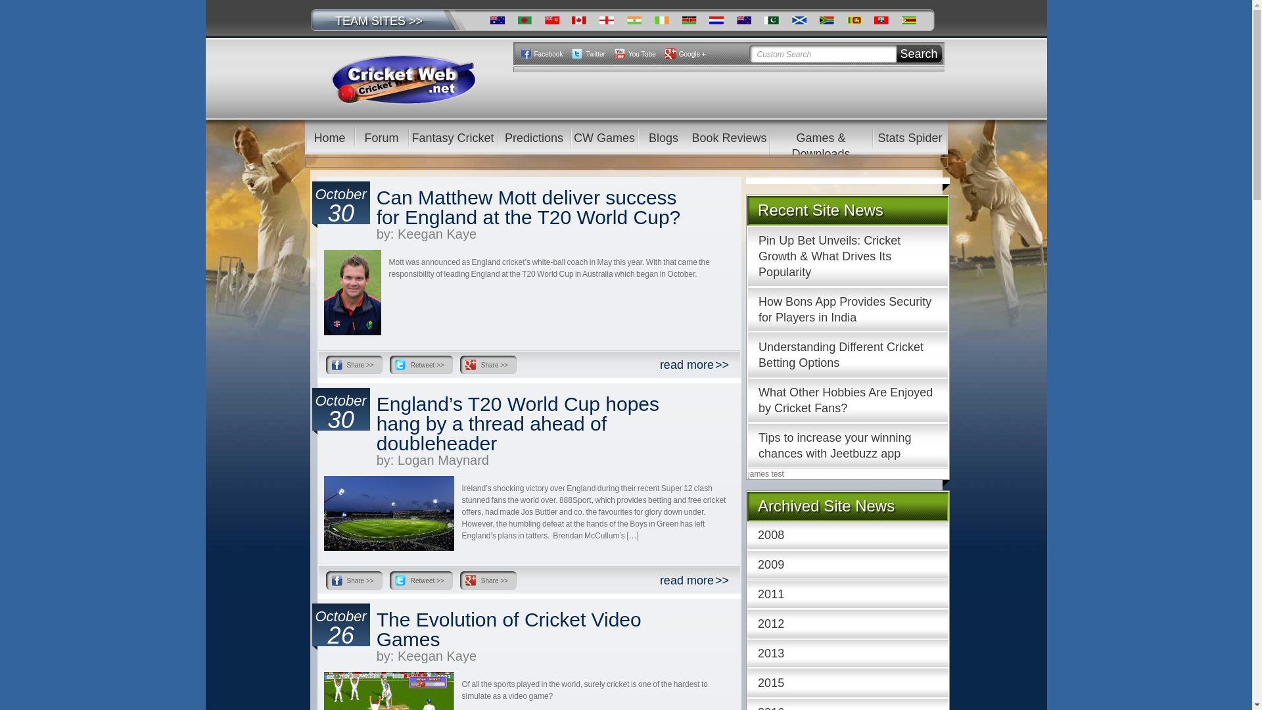 Image resolution: width=1262 pixels, height=710 pixels. What do you see at coordinates (848, 445) in the screenshot?
I see `Tips to increase your winning chances with Jeetbuzz app` at bounding box center [848, 445].